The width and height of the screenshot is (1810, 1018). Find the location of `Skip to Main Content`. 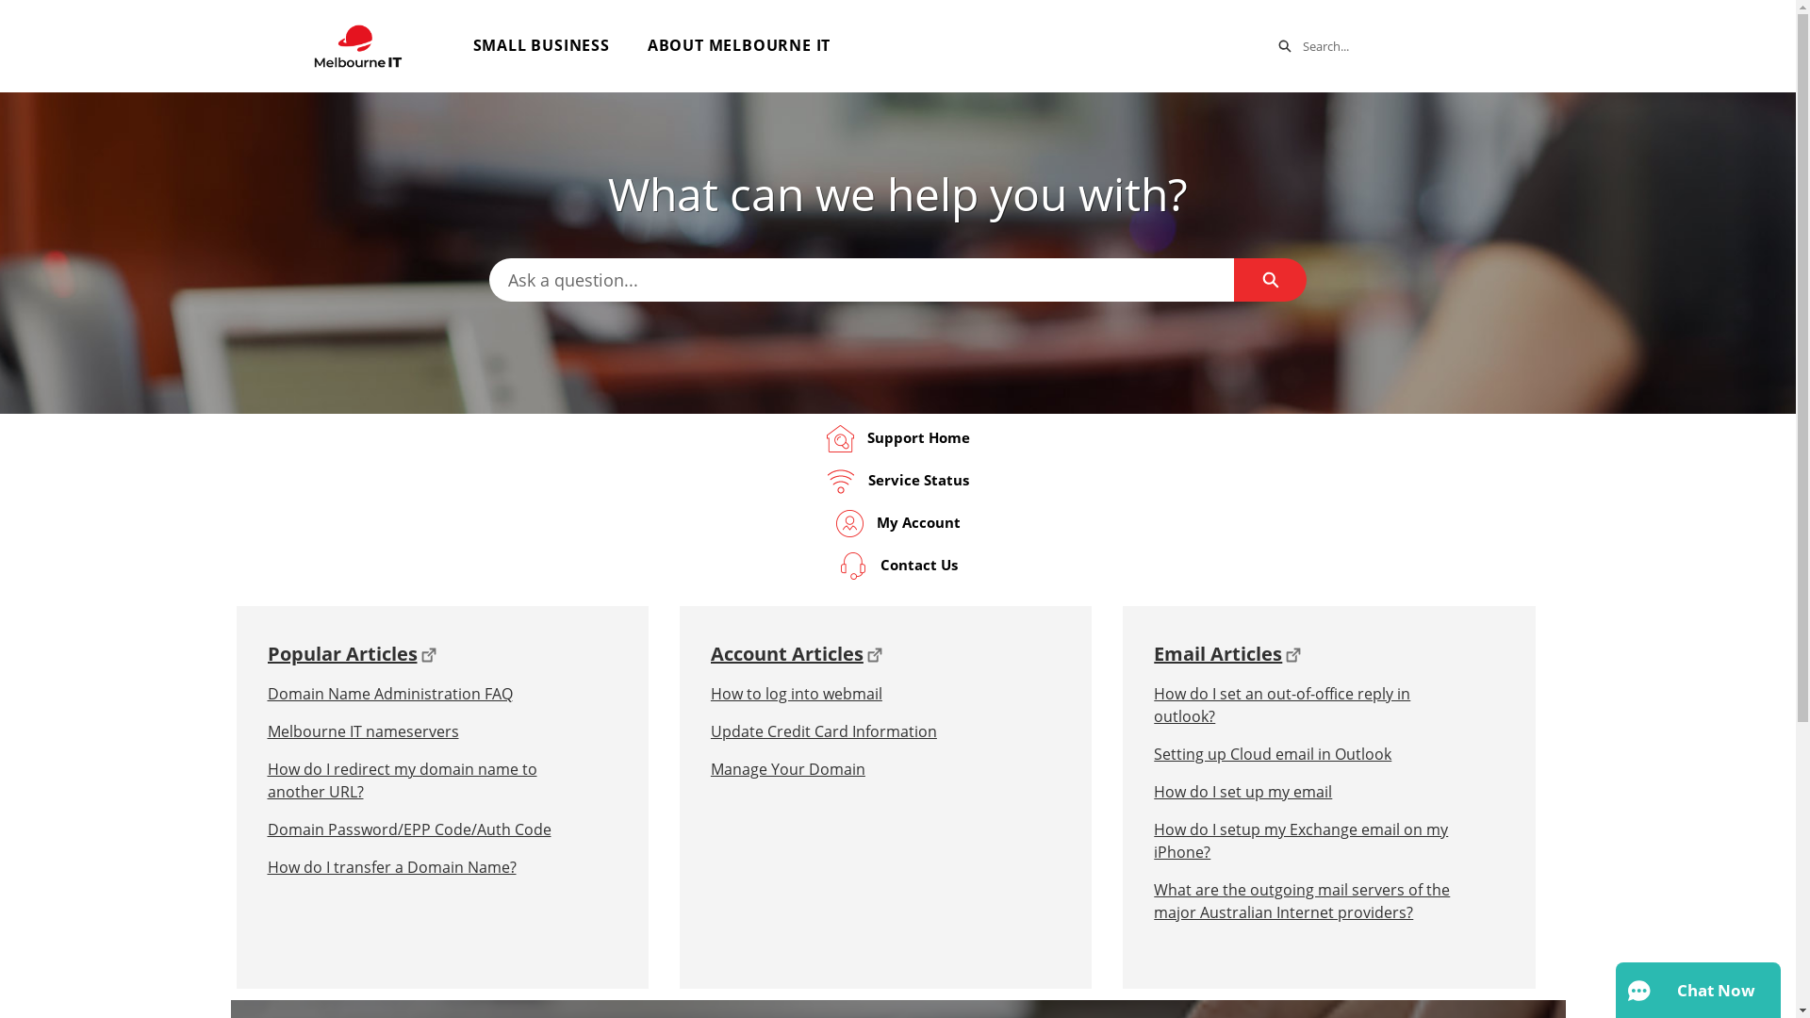

Skip to Main Content is located at coordinates (11, 6).